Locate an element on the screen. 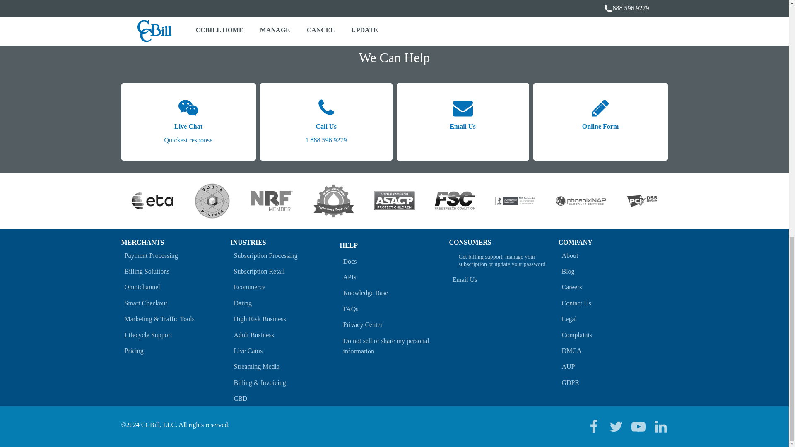 The image size is (795, 447). Lifecycle Support is located at coordinates (176, 334).